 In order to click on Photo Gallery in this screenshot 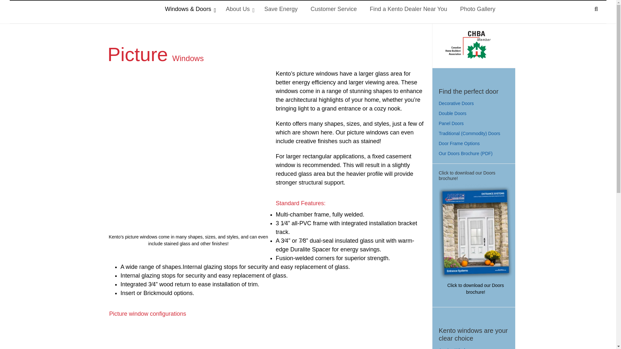, I will do `click(477, 9)`.